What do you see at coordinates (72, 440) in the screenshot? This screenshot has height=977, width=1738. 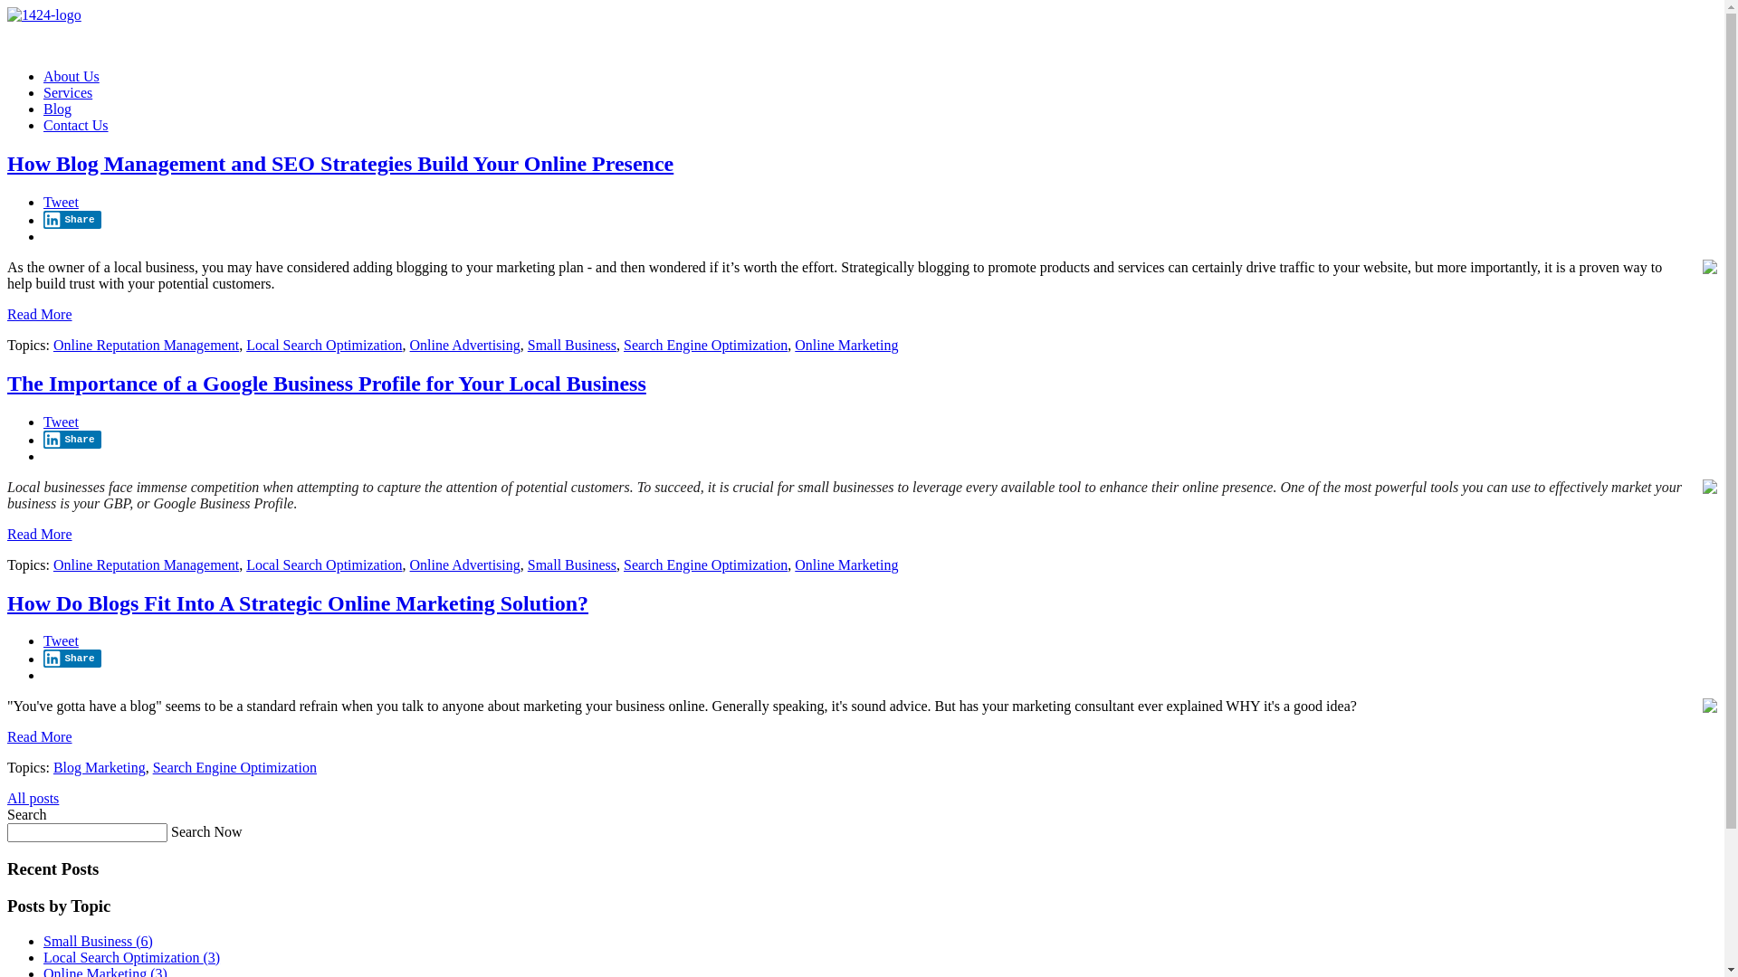 I see `Share` at bounding box center [72, 440].